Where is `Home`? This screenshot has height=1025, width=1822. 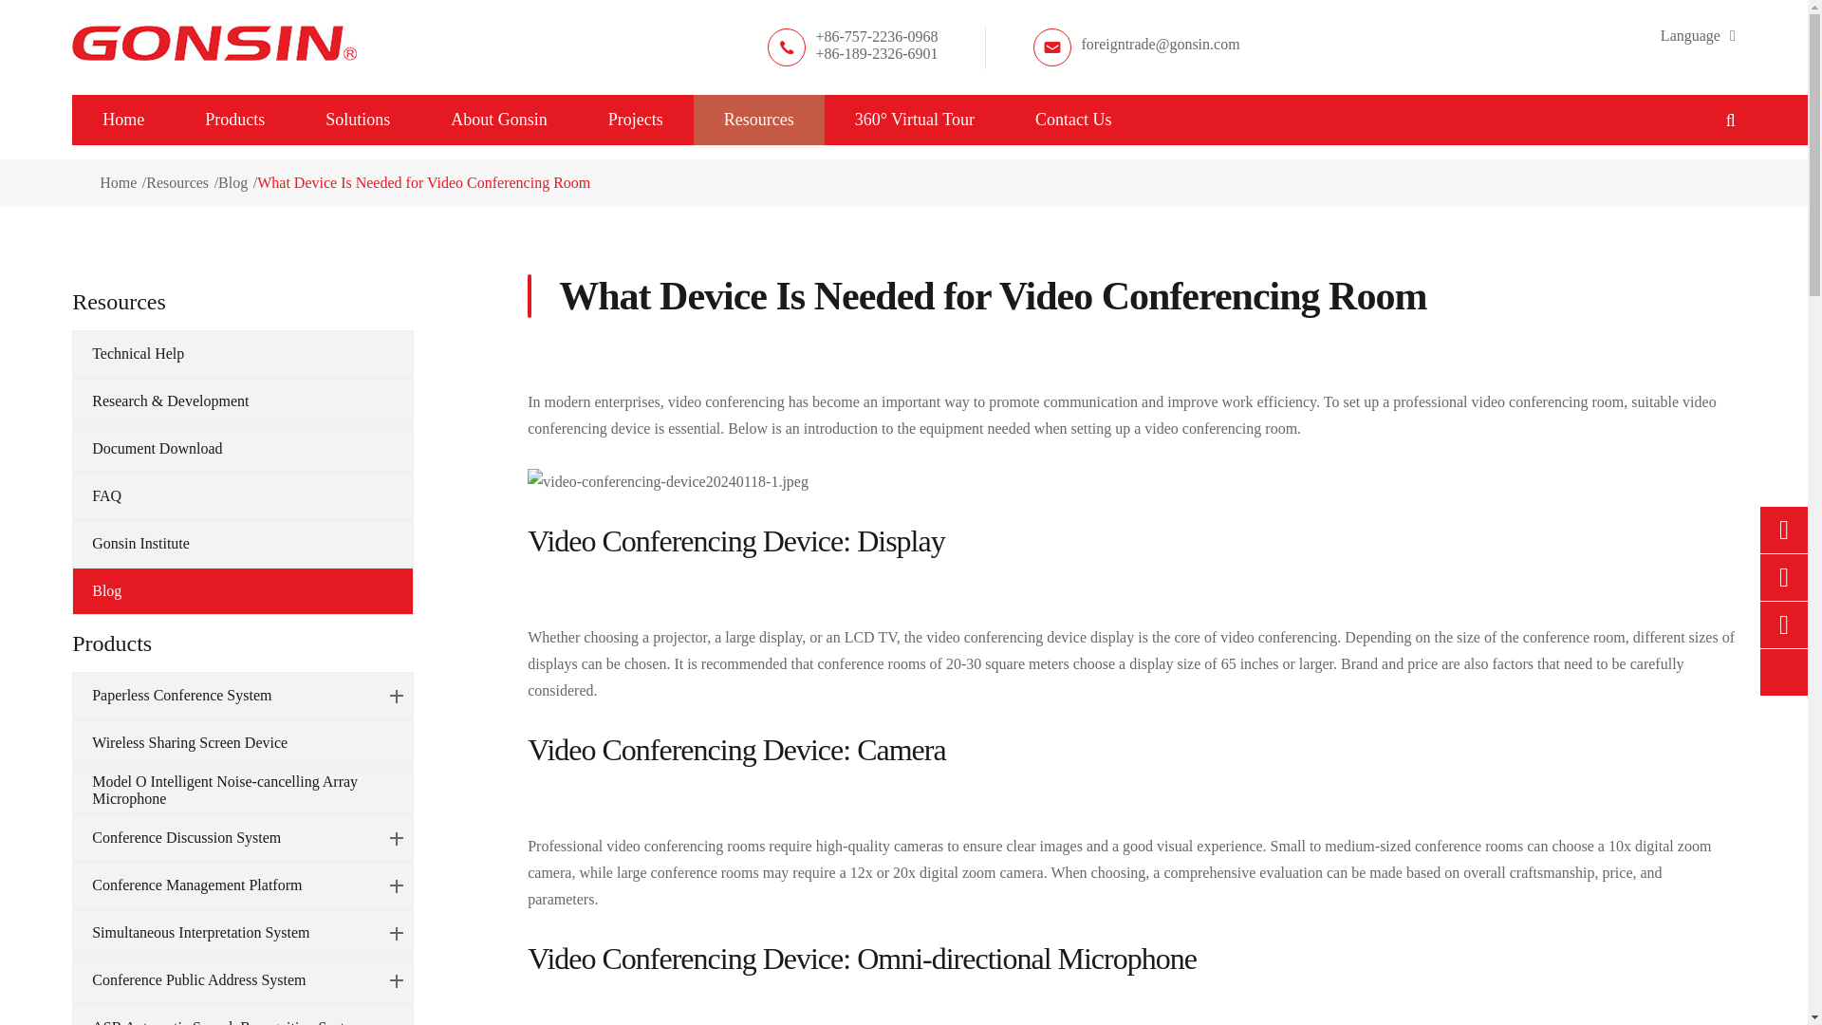 Home is located at coordinates (123, 120).